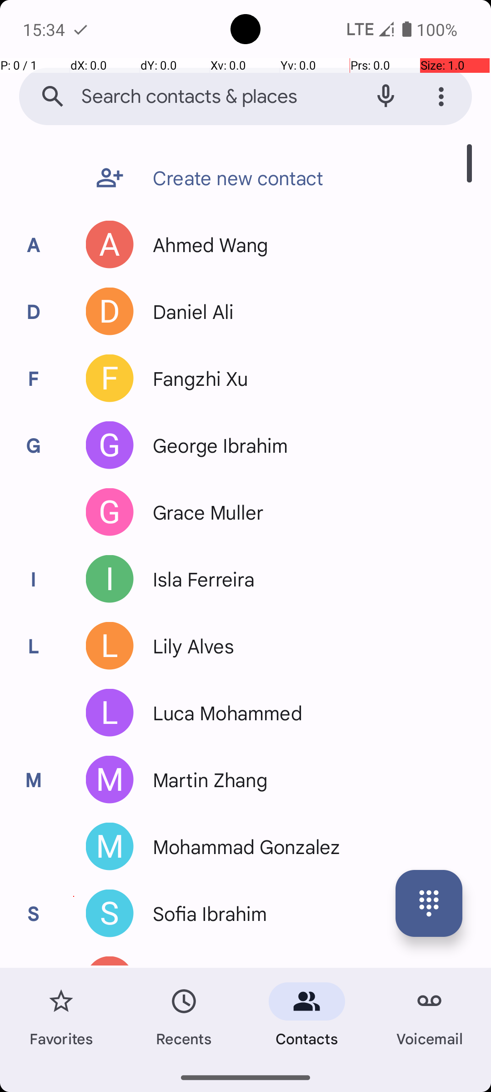 This screenshot has height=1092, width=491. Describe the element at coordinates (189, 646) in the screenshot. I see `Lily Alves` at that location.